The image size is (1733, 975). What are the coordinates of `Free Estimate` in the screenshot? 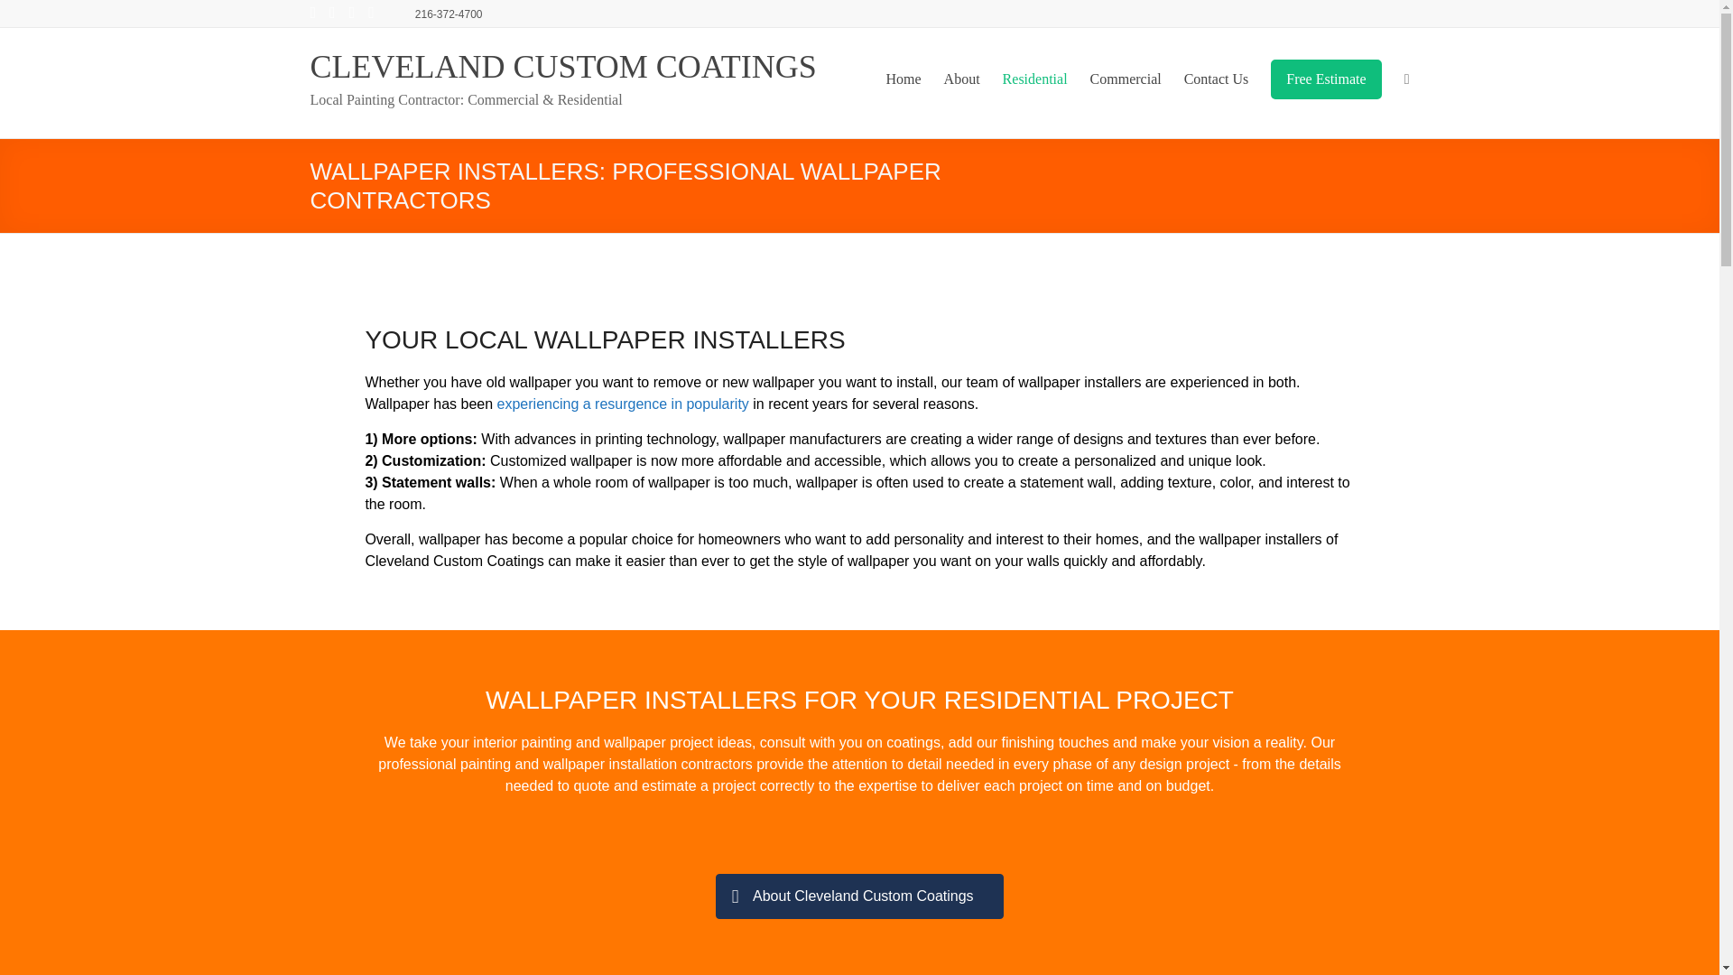 It's located at (1325, 79).